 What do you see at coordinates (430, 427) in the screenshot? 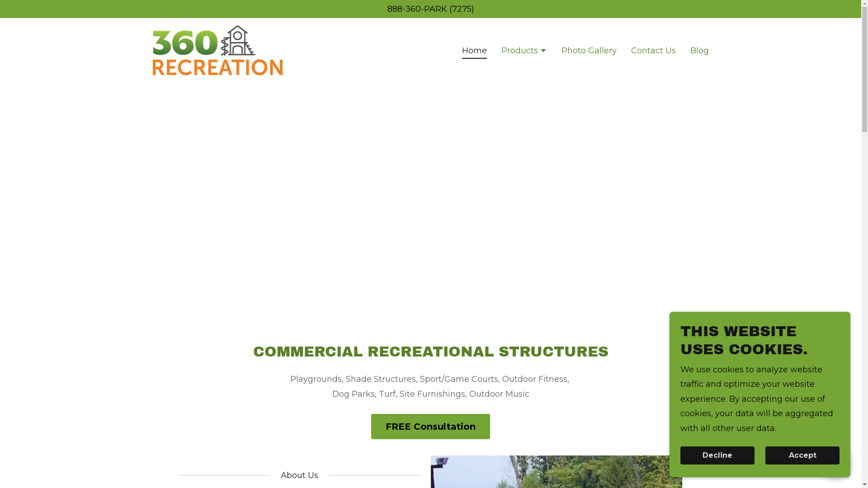
I see `FREE Consultation` at bounding box center [430, 427].